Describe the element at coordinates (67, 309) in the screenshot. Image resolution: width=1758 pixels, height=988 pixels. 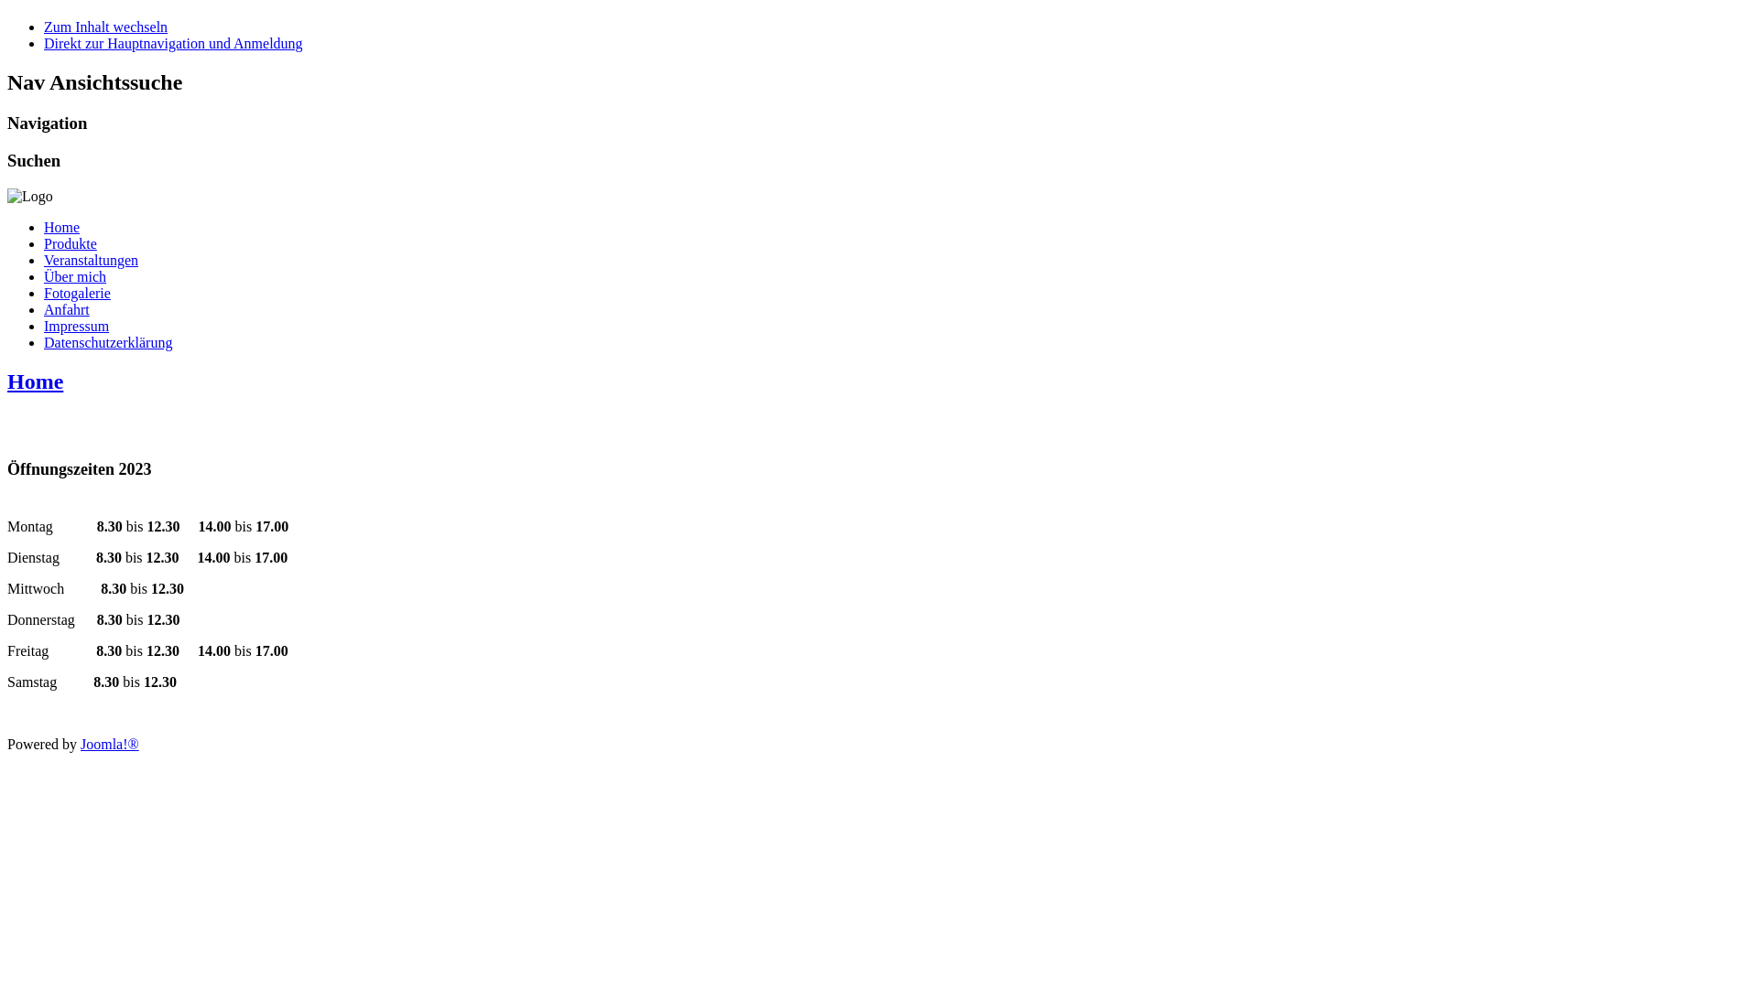
I see `Anfahrt` at that location.